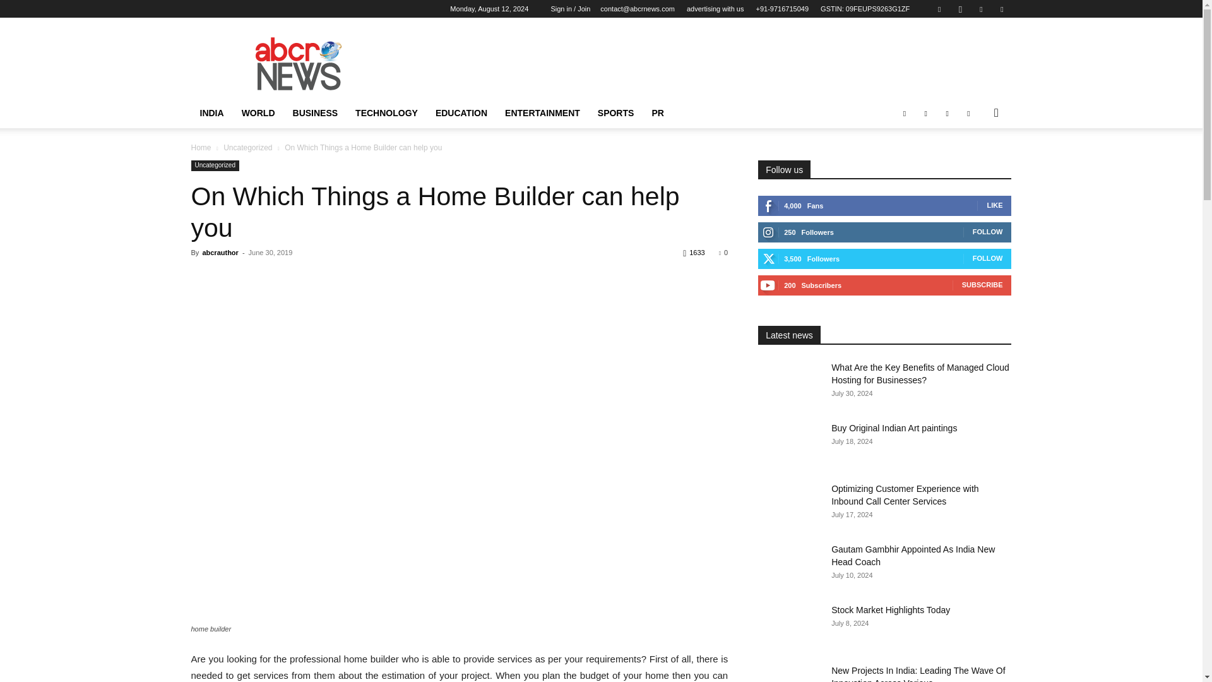 The width and height of the screenshot is (1212, 682). What do you see at coordinates (1001, 9) in the screenshot?
I see `Youtube` at bounding box center [1001, 9].